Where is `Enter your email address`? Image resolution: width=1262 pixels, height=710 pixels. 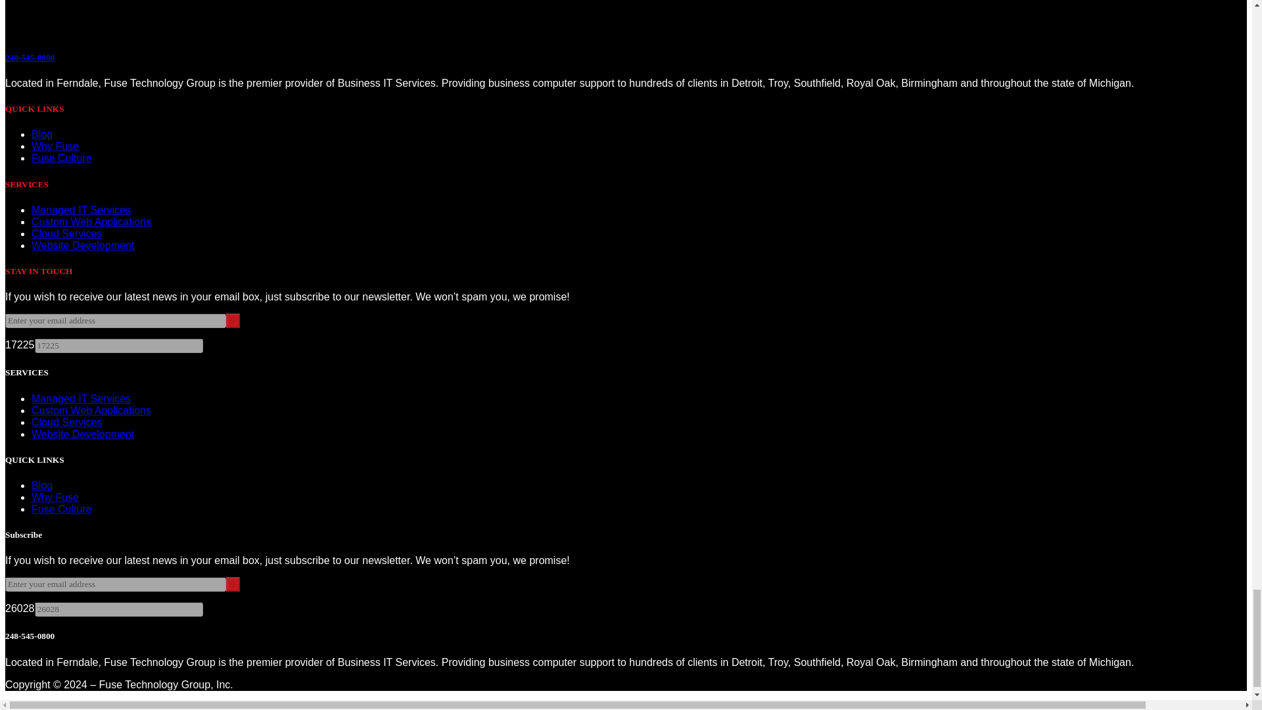
Enter your email address is located at coordinates (115, 584).